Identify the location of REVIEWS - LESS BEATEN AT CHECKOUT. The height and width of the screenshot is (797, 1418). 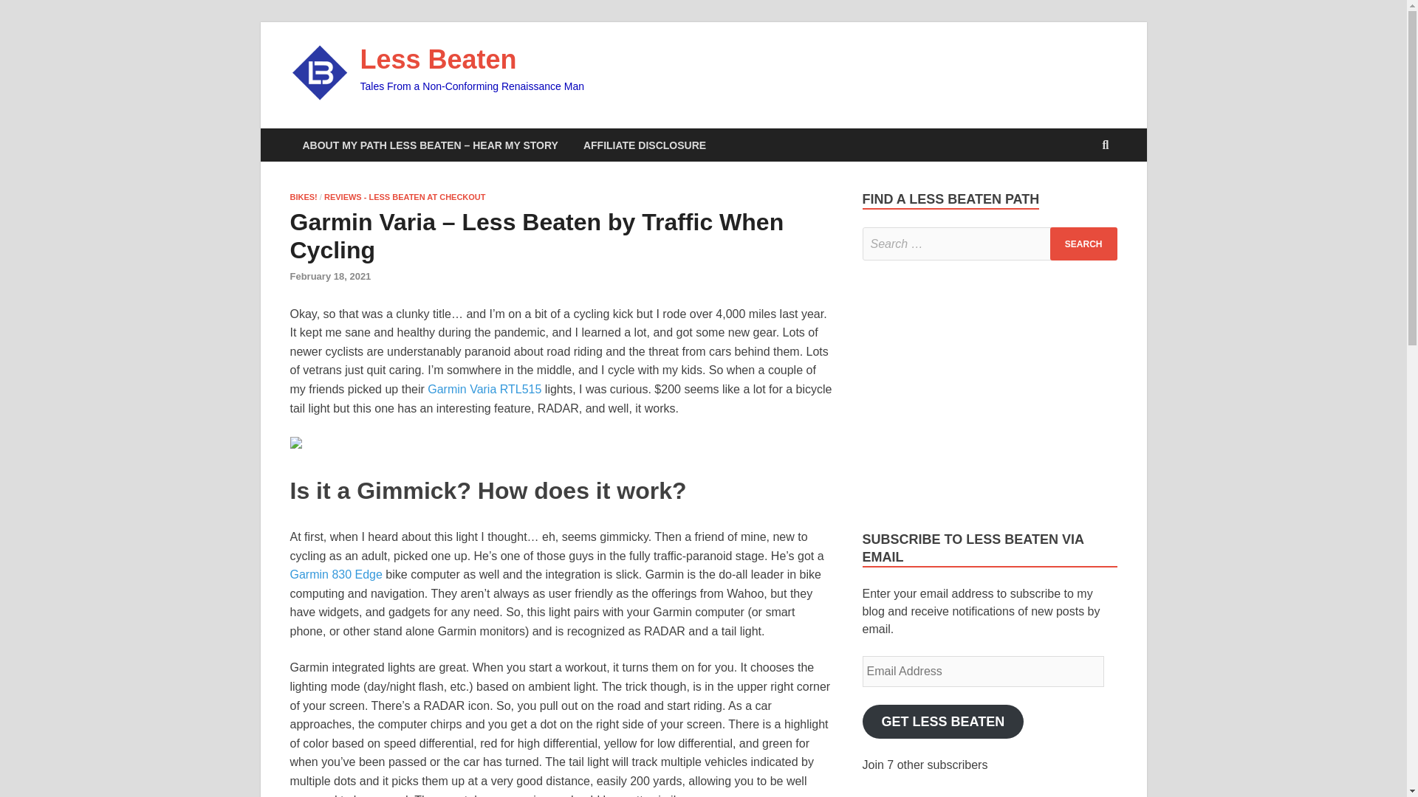
(405, 197).